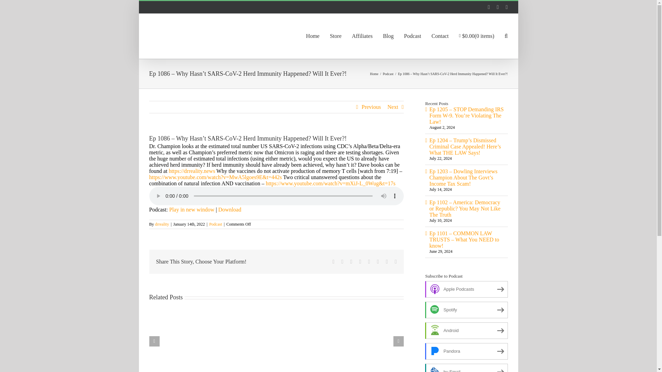 Image resolution: width=662 pixels, height=372 pixels. Describe the element at coordinates (388, 74) in the screenshot. I see `Podcast` at that location.